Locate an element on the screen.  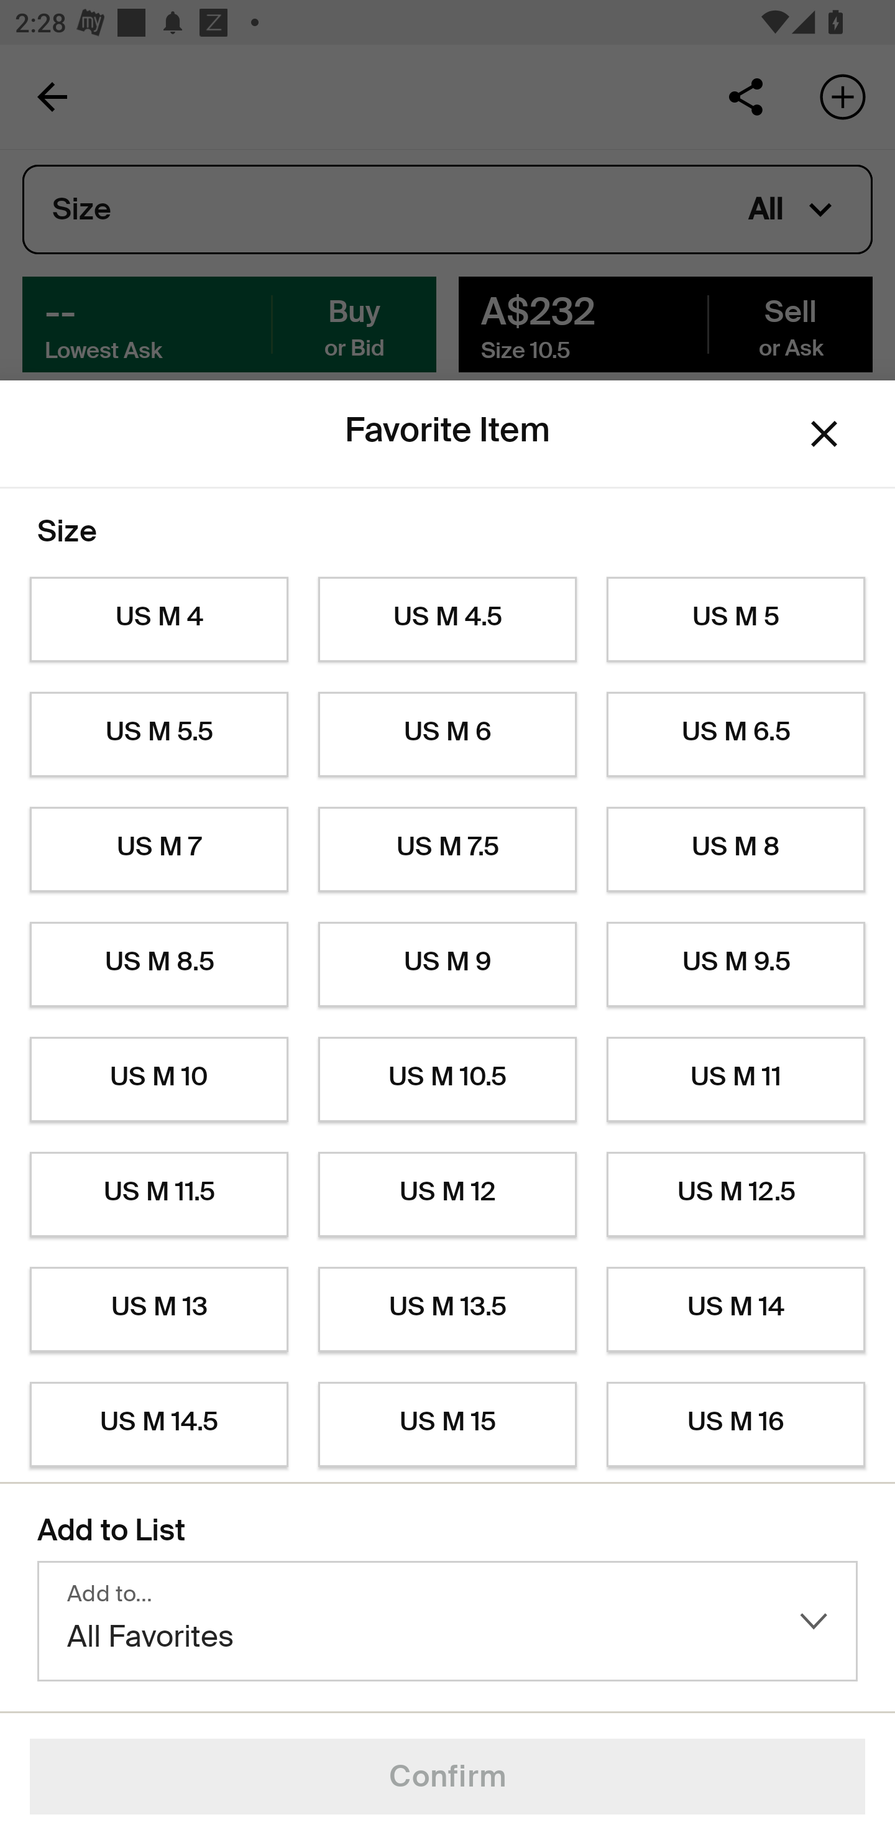
US M 9.5 is located at coordinates (736, 965).